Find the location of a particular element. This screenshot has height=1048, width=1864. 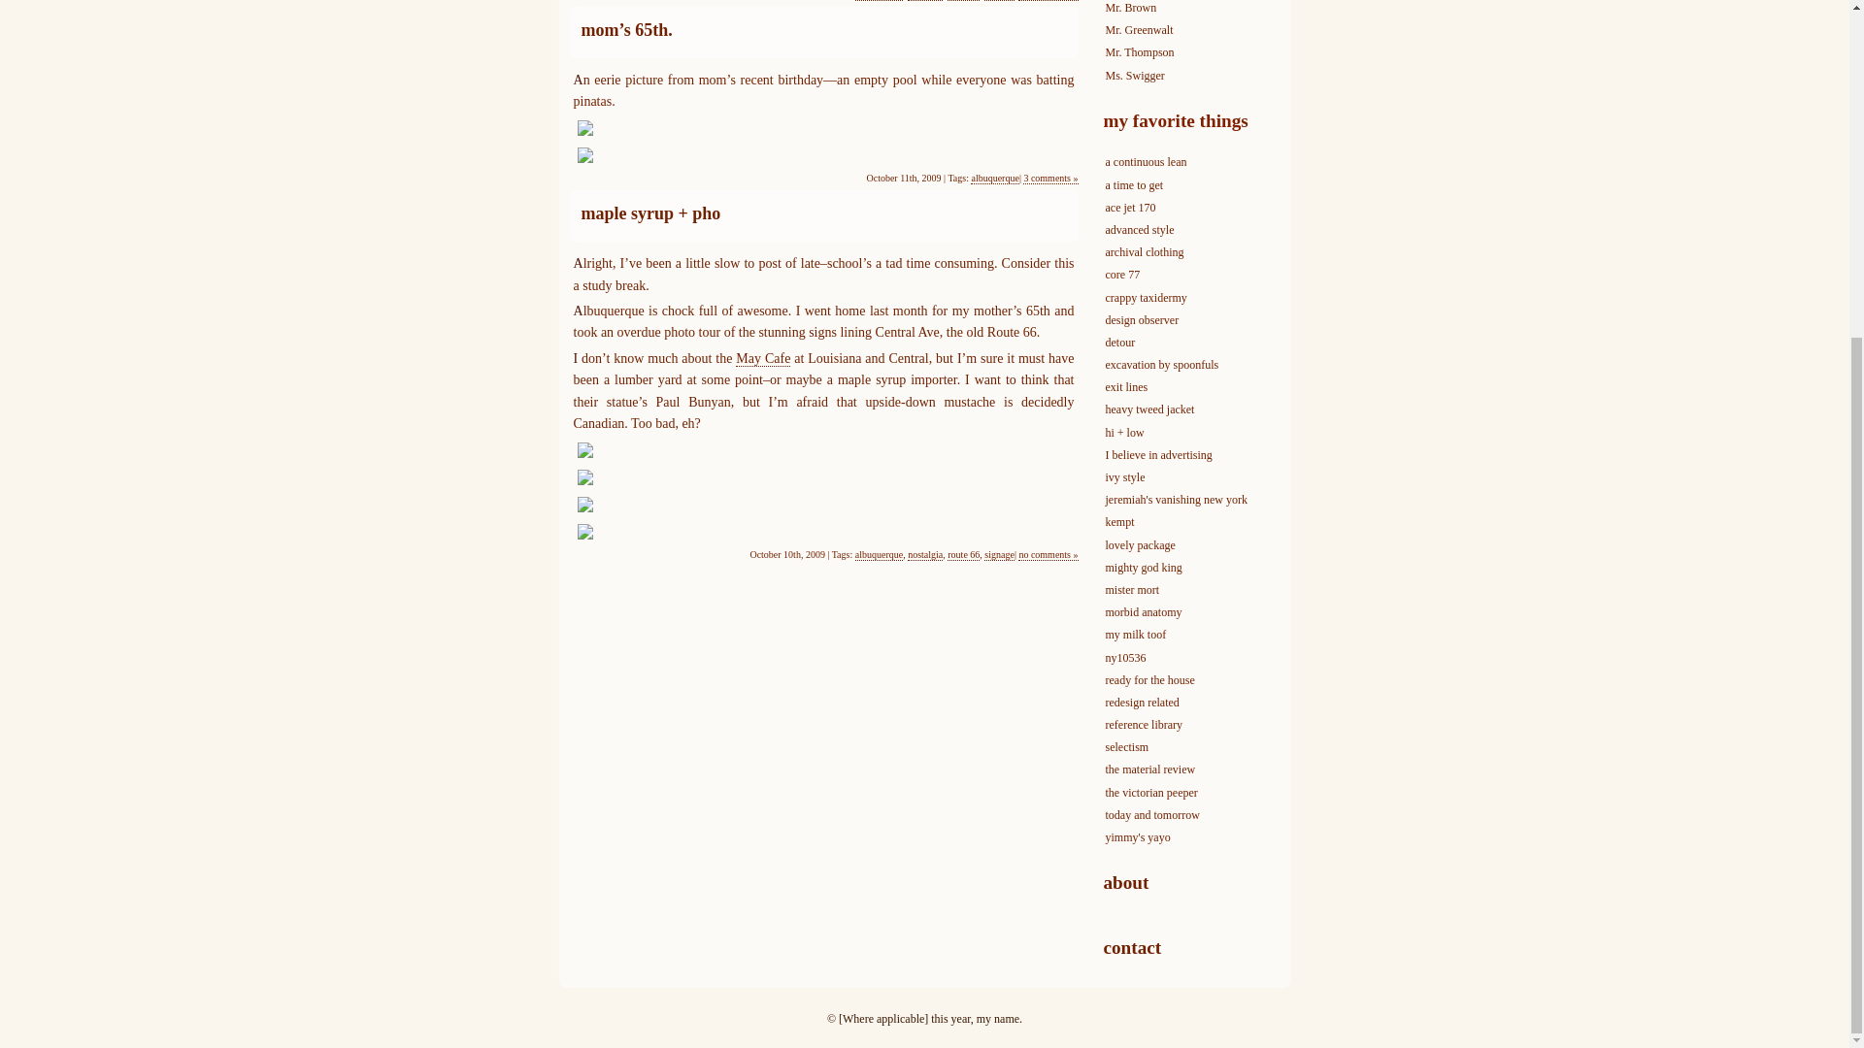

a time to get is located at coordinates (1134, 184).